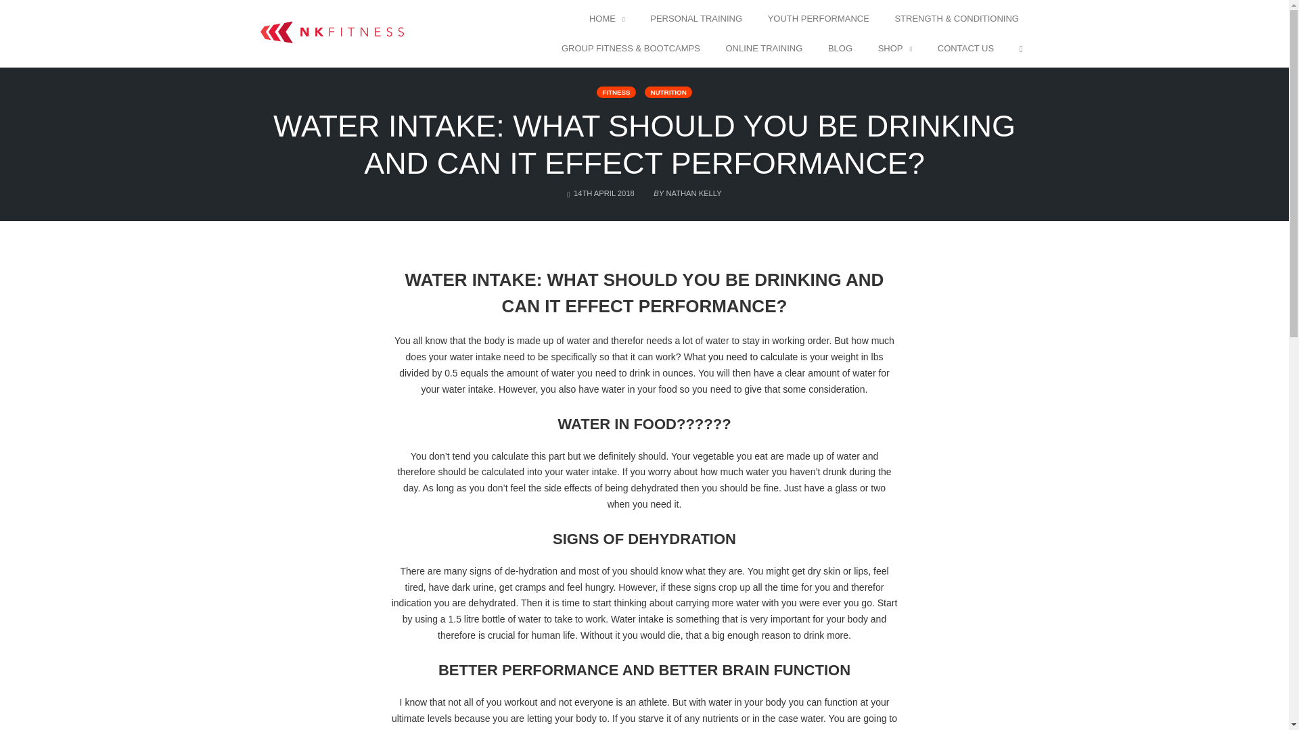 The image size is (1299, 730). Describe the element at coordinates (752, 356) in the screenshot. I see `you need to calculate` at that location.